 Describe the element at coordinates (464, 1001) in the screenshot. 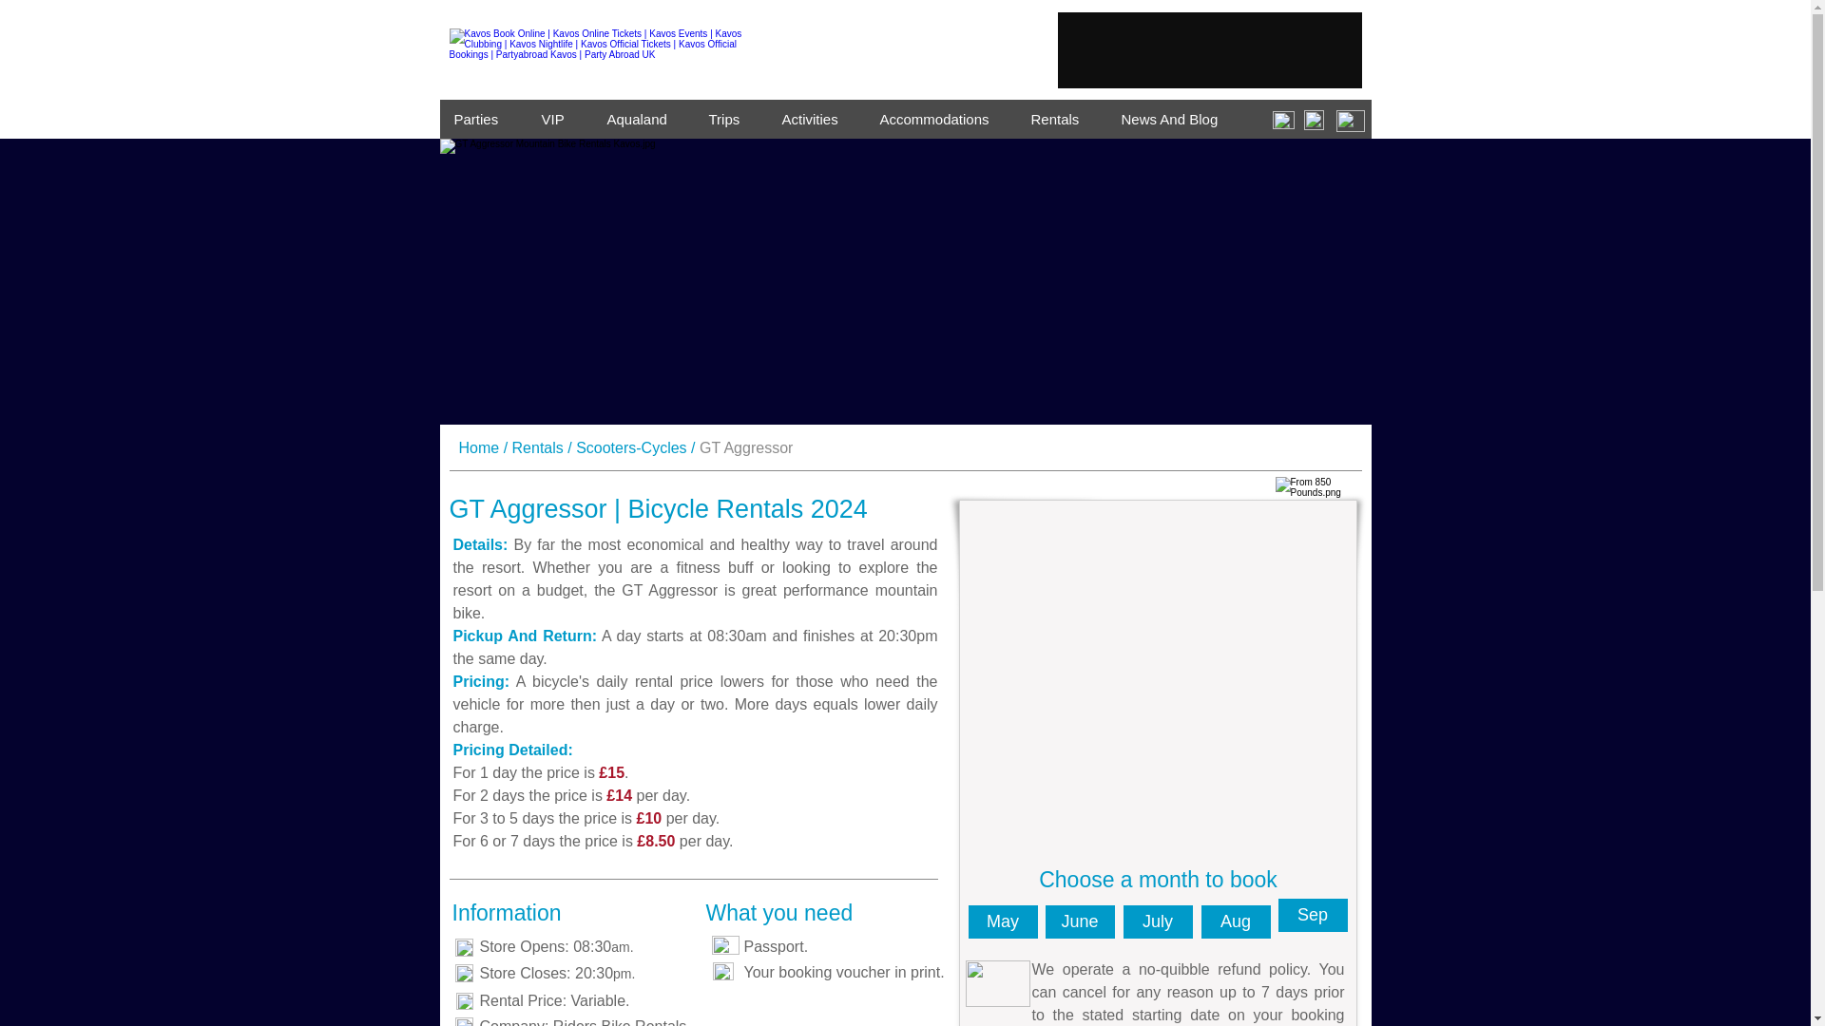

I see `Money Icon Pound.png` at that location.